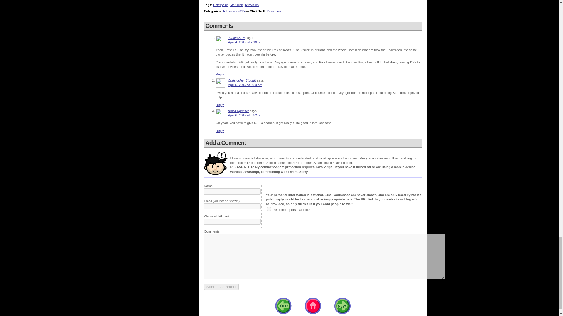 This screenshot has width=563, height=316. Describe the element at coordinates (221, 287) in the screenshot. I see `Submit Comment` at that location.